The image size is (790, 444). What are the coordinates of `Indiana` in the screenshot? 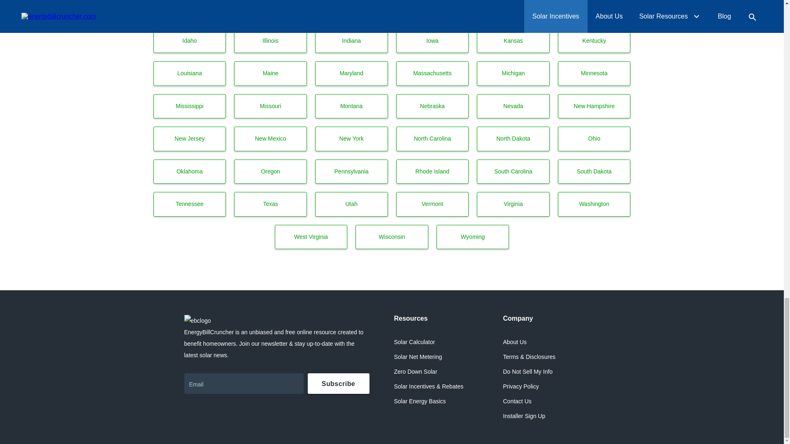 It's located at (351, 41).